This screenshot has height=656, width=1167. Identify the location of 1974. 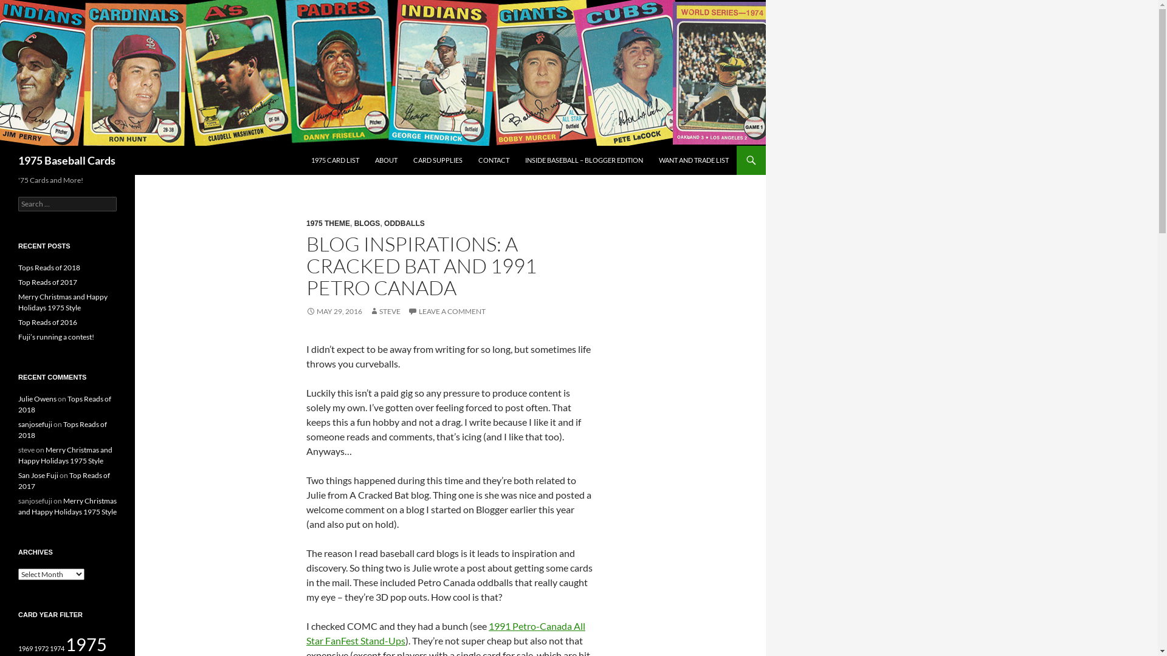
(57, 649).